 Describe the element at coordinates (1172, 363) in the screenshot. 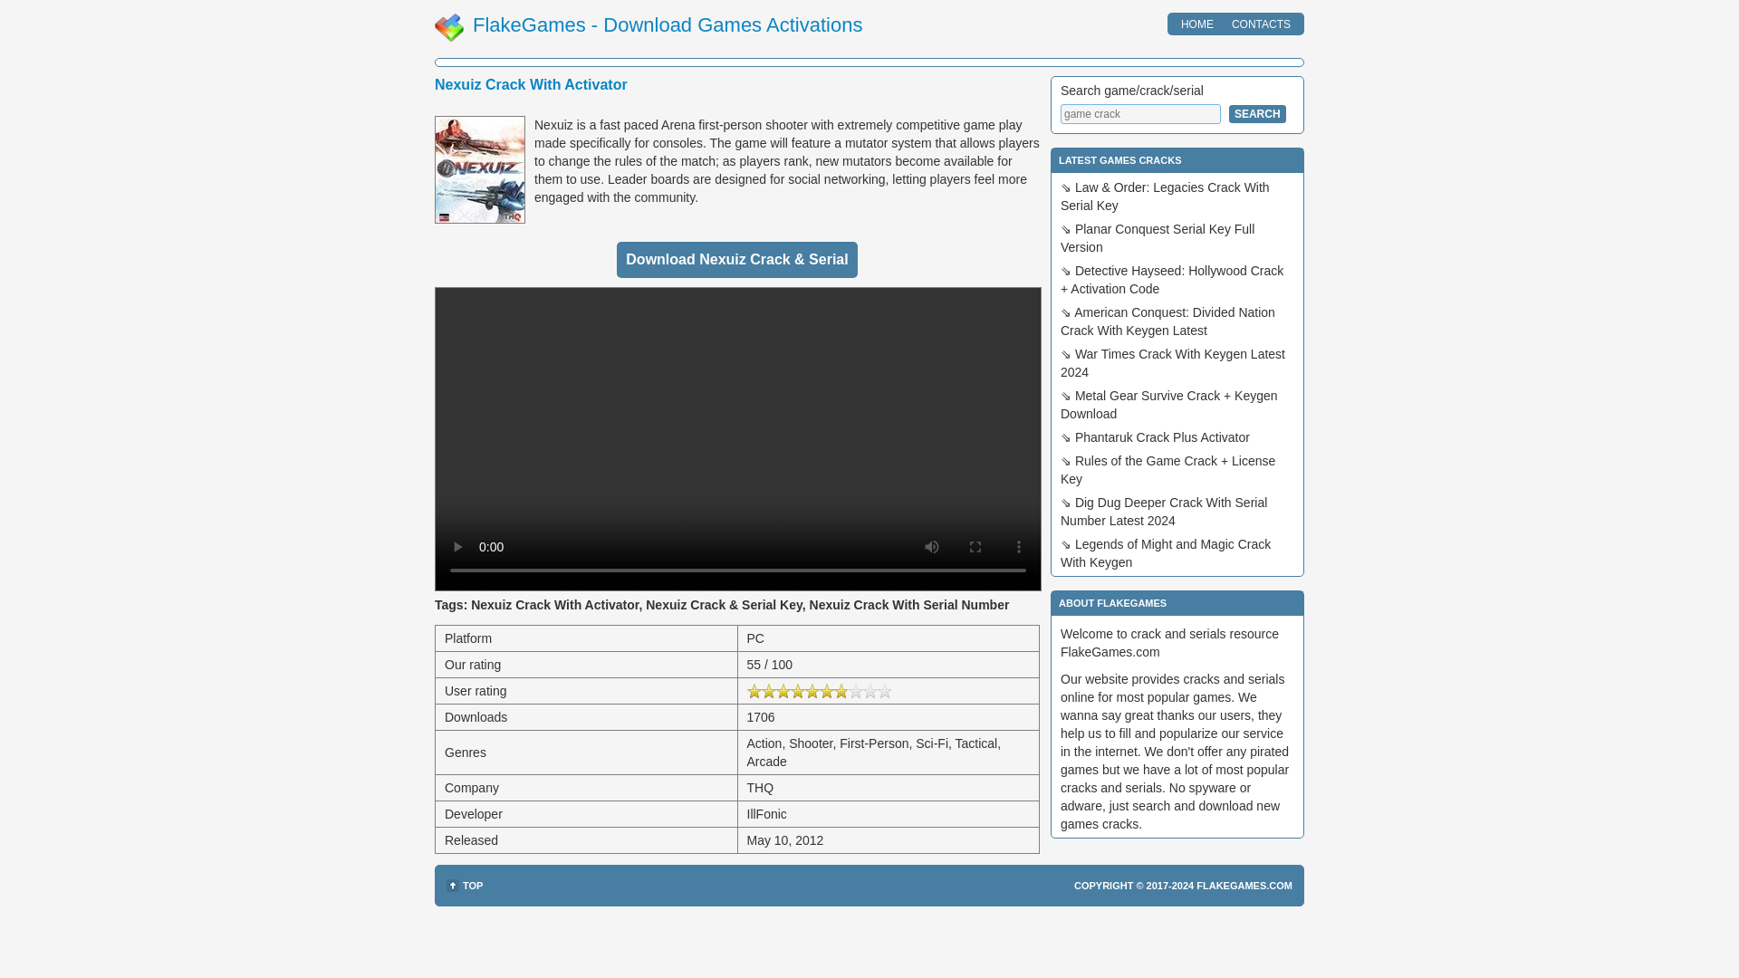

I see `War Times Crack With Keygen Latest 2024` at that location.